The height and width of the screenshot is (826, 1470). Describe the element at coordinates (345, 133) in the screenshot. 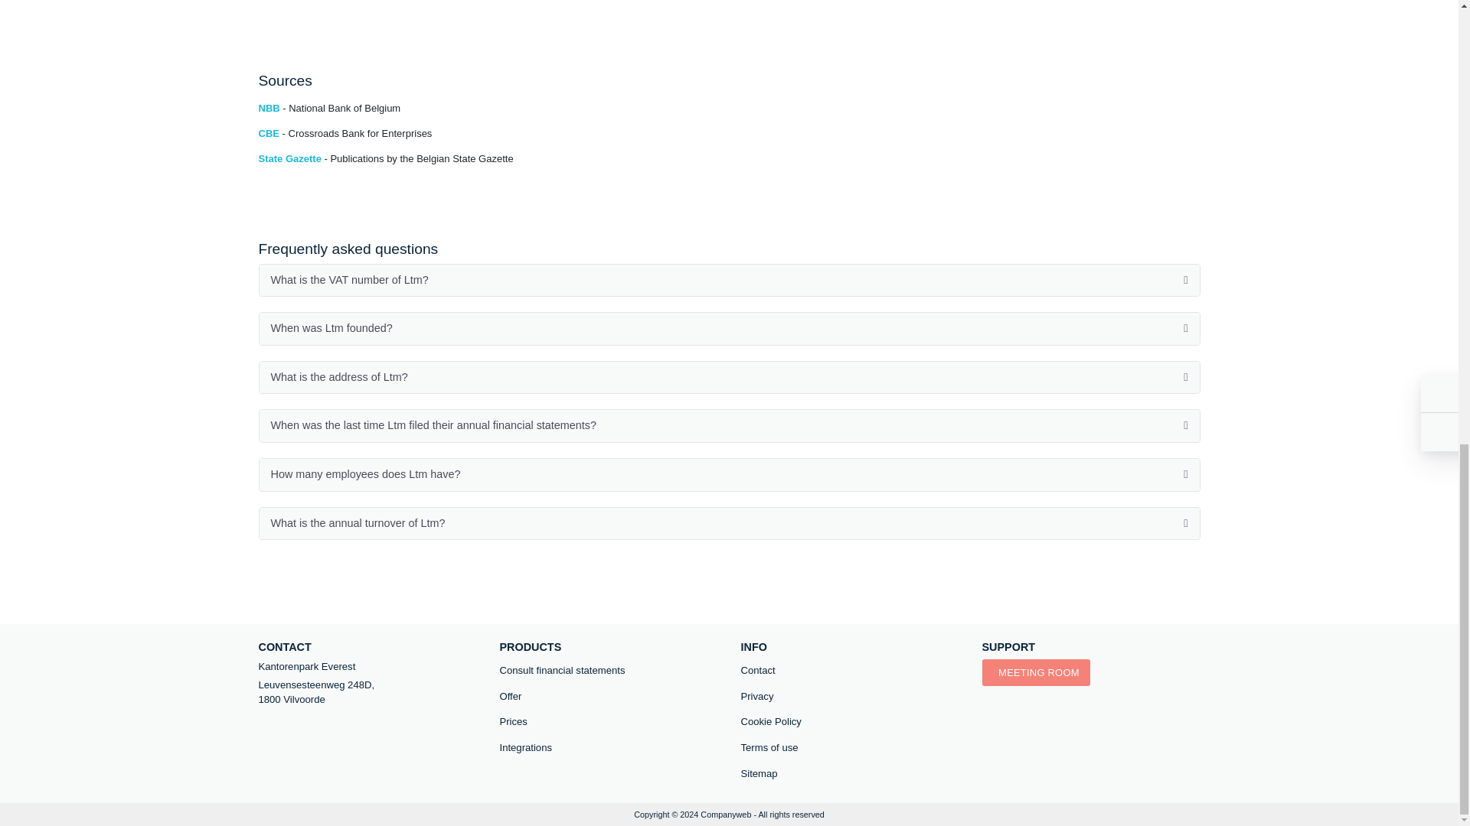

I see `CBE - Crossroads Bank for Enterprises` at that location.